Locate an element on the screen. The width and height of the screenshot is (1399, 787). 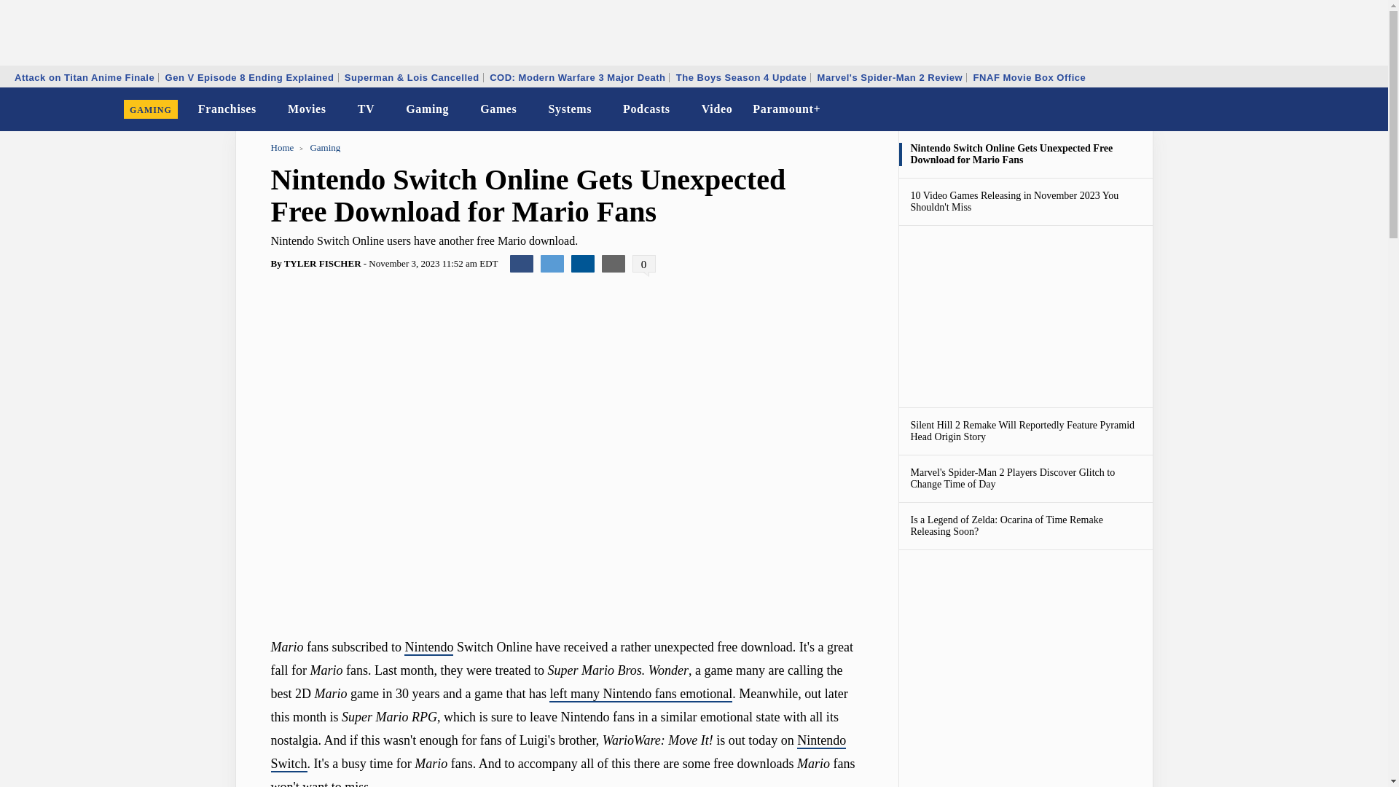
Marvel's Spider-Man 2 Review is located at coordinates (890, 77).